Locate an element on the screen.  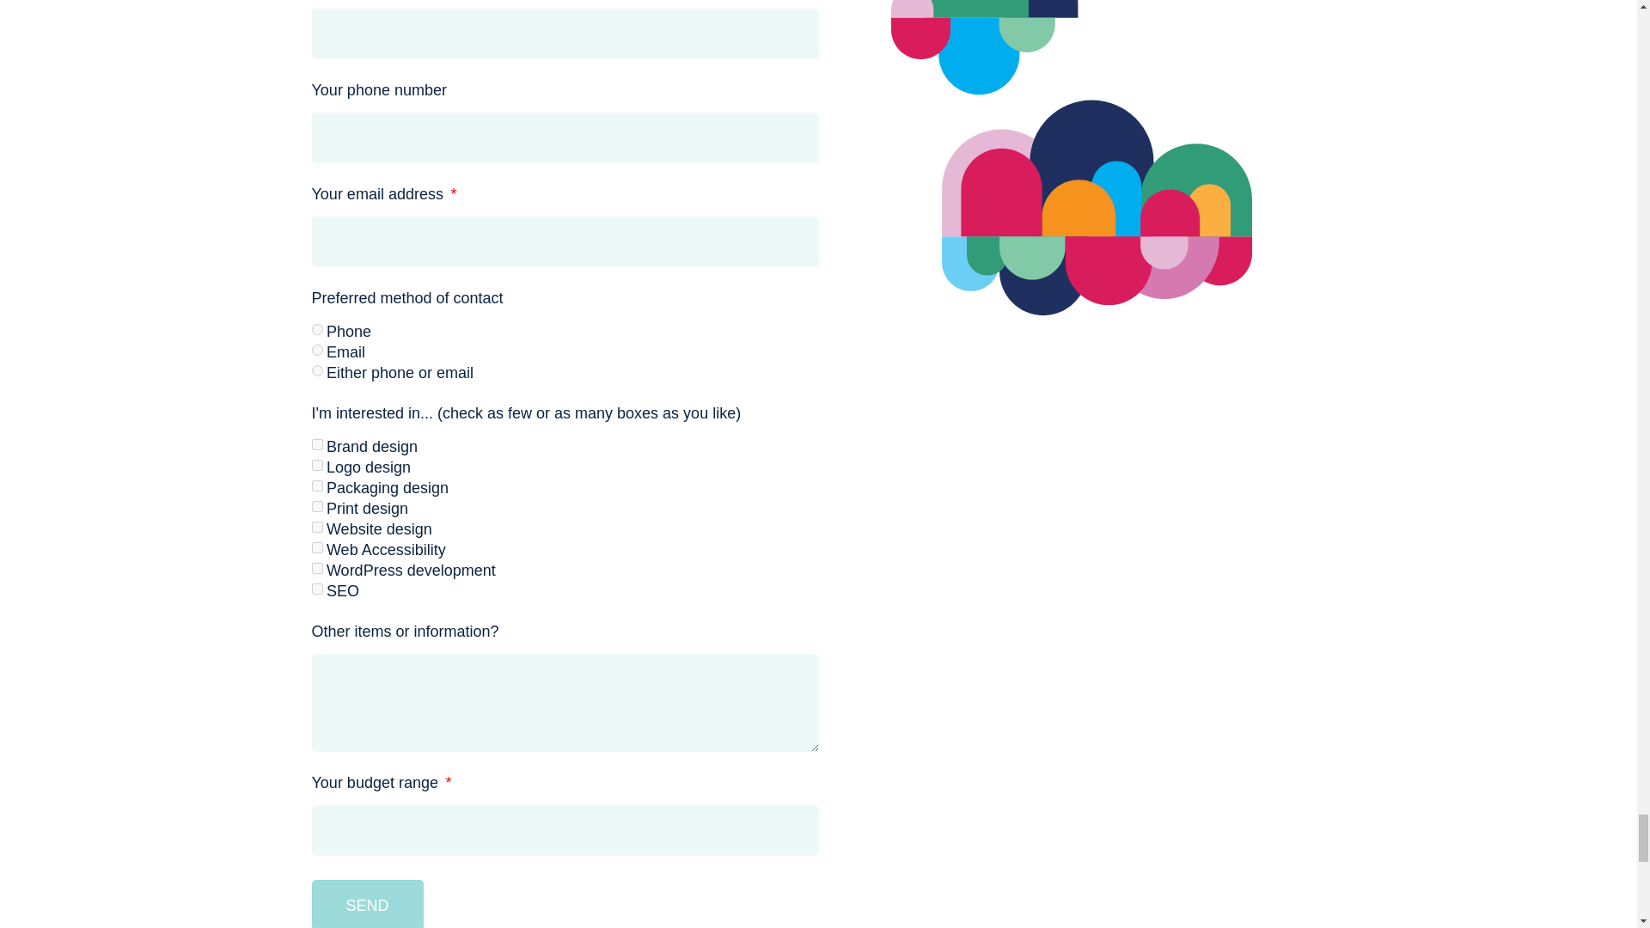
Print design is located at coordinates (316, 507).